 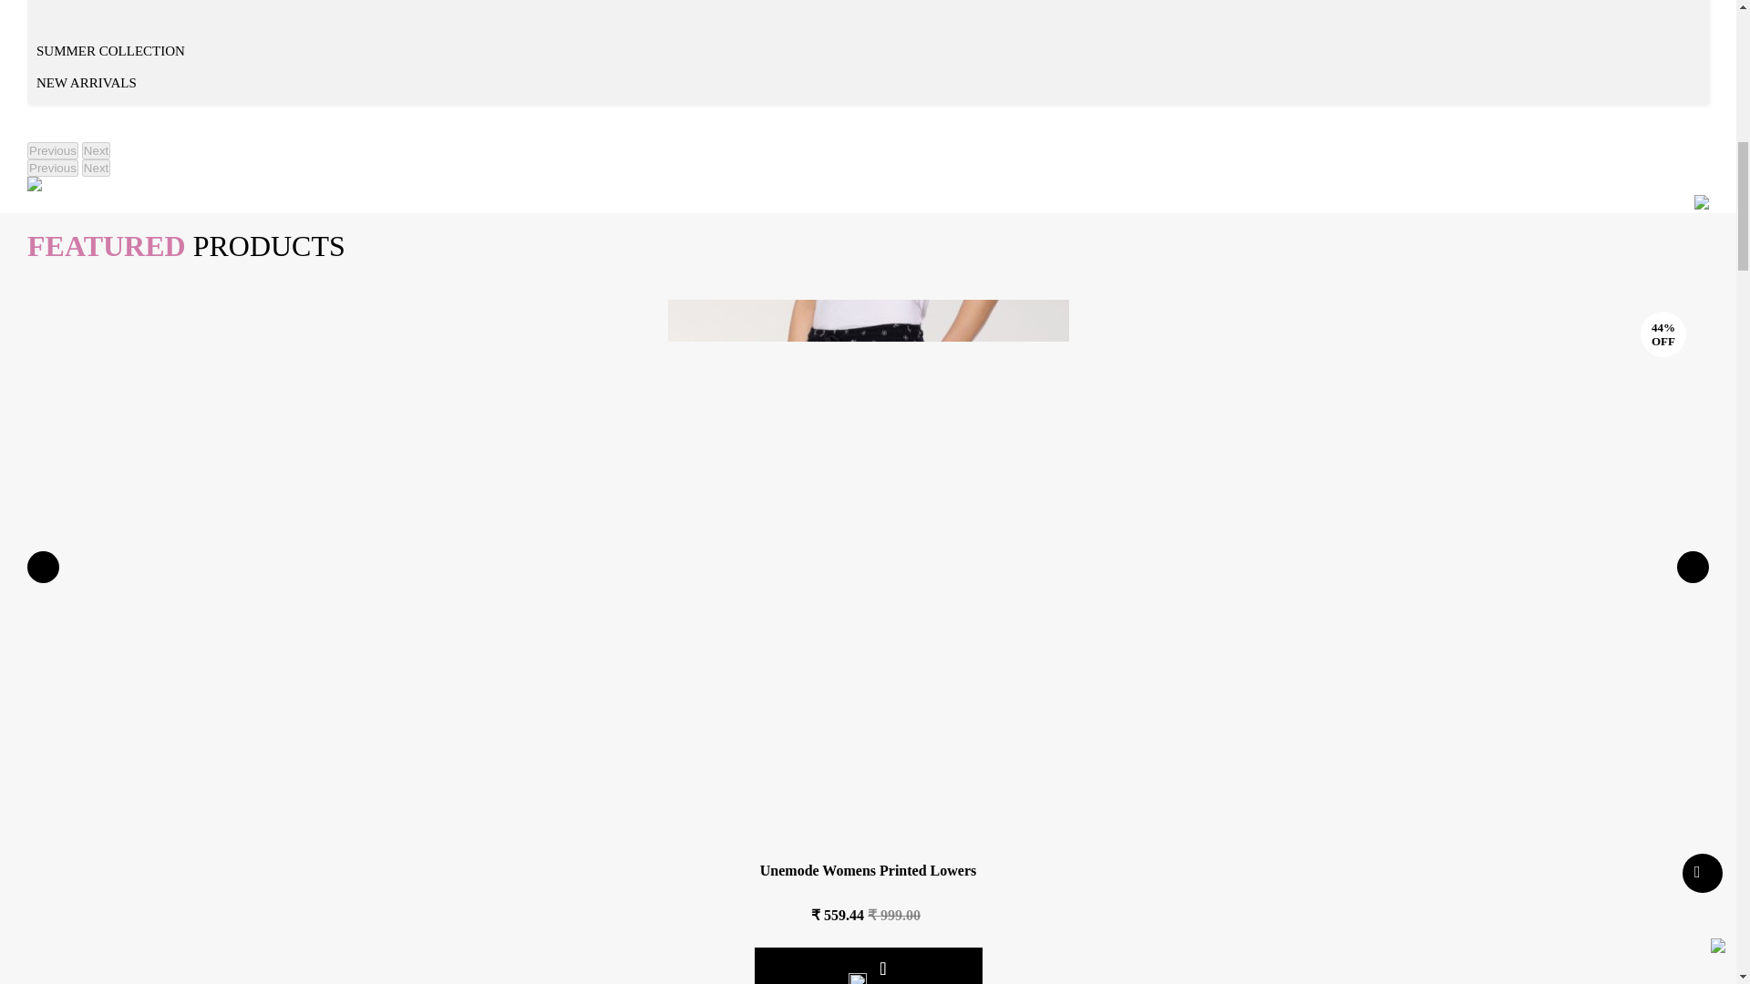 I want to click on Next, so click(x=96, y=168).